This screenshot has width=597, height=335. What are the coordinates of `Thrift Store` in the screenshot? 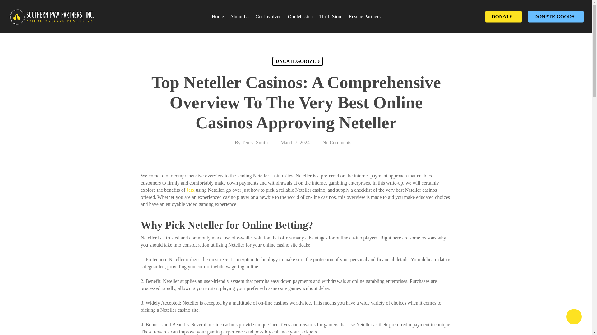 It's located at (330, 17).